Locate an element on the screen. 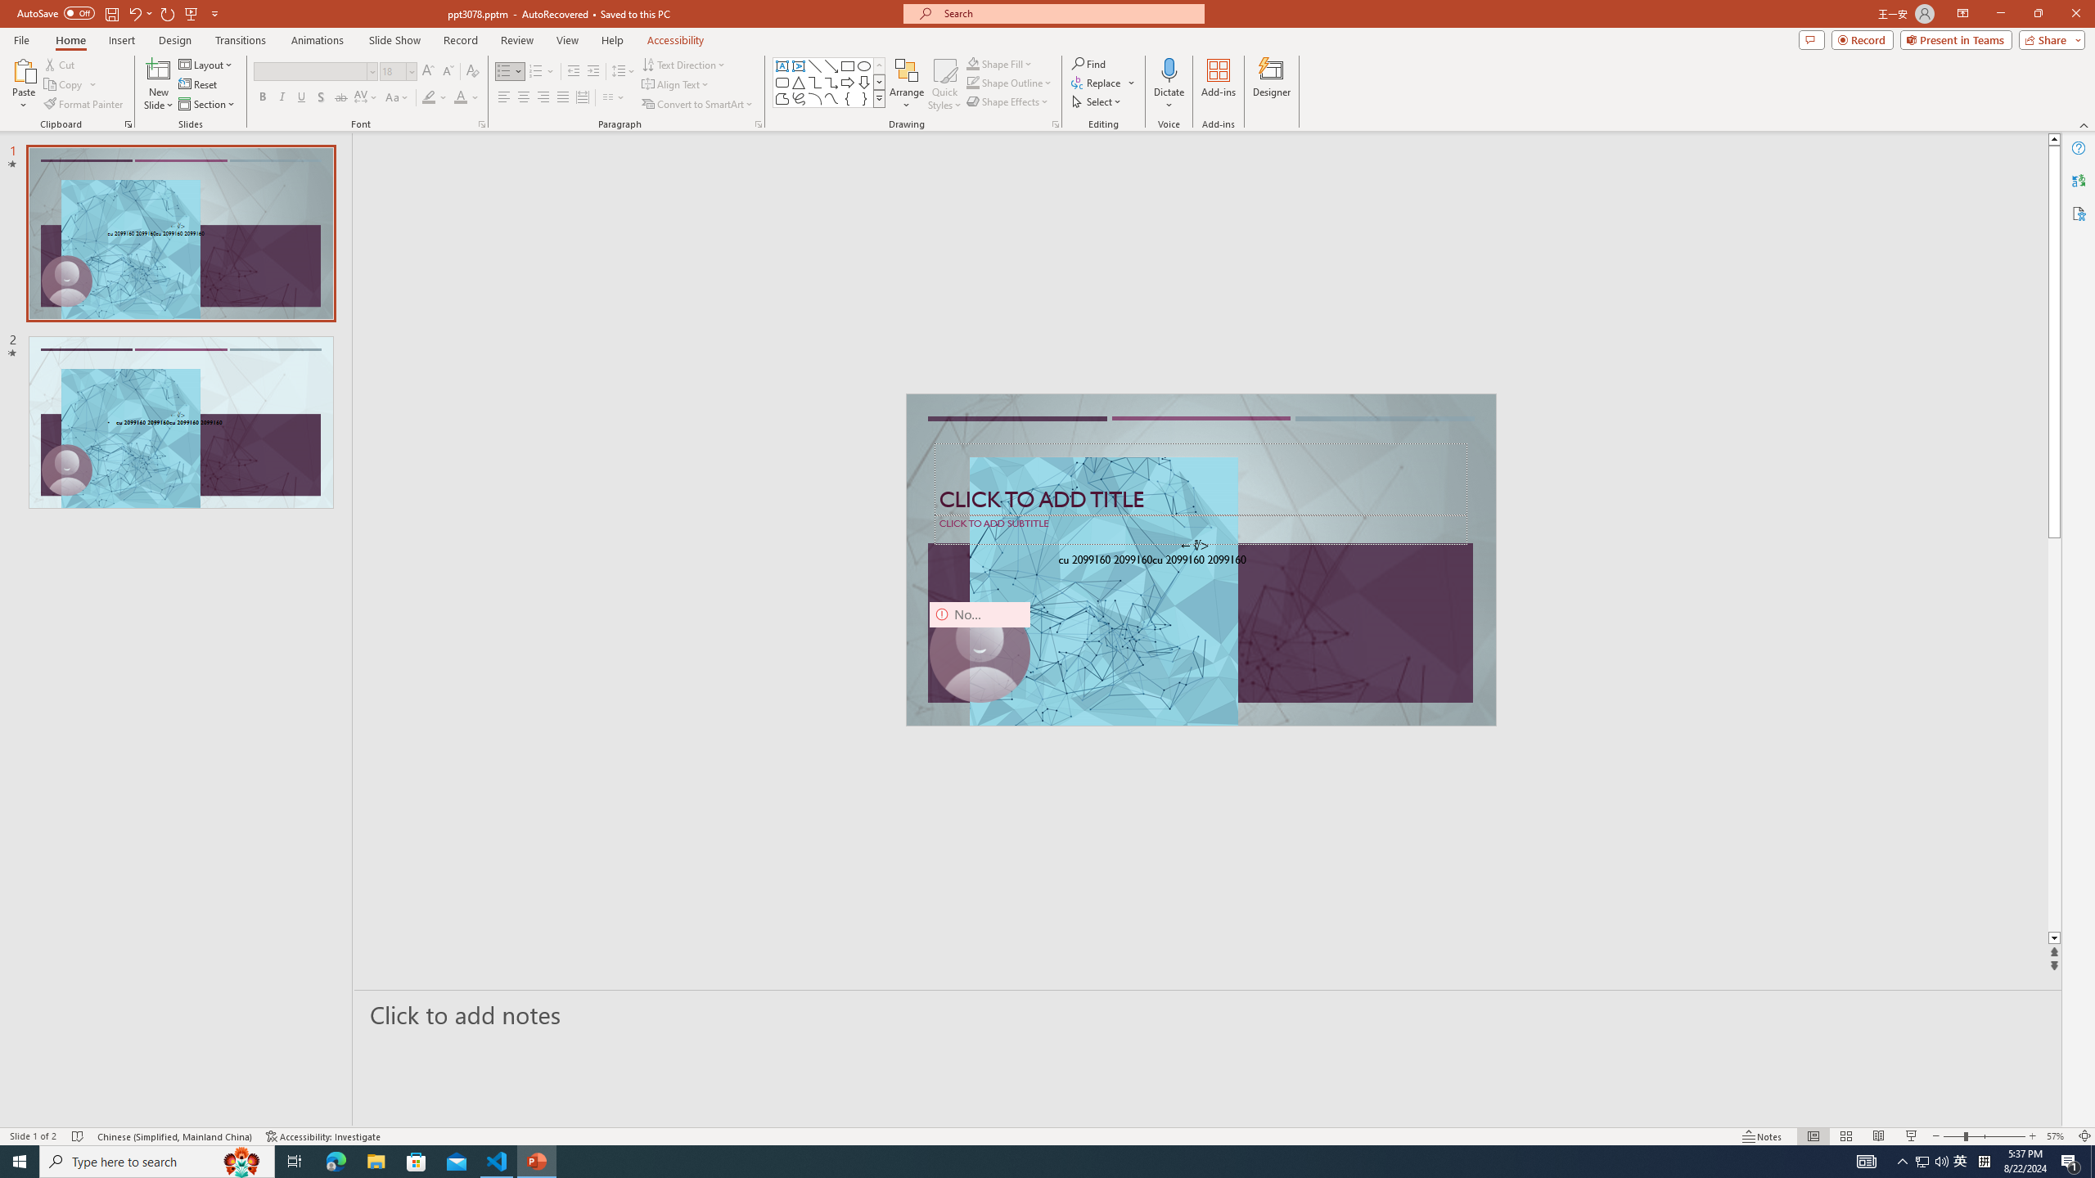  Page down is located at coordinates (2054, 735).